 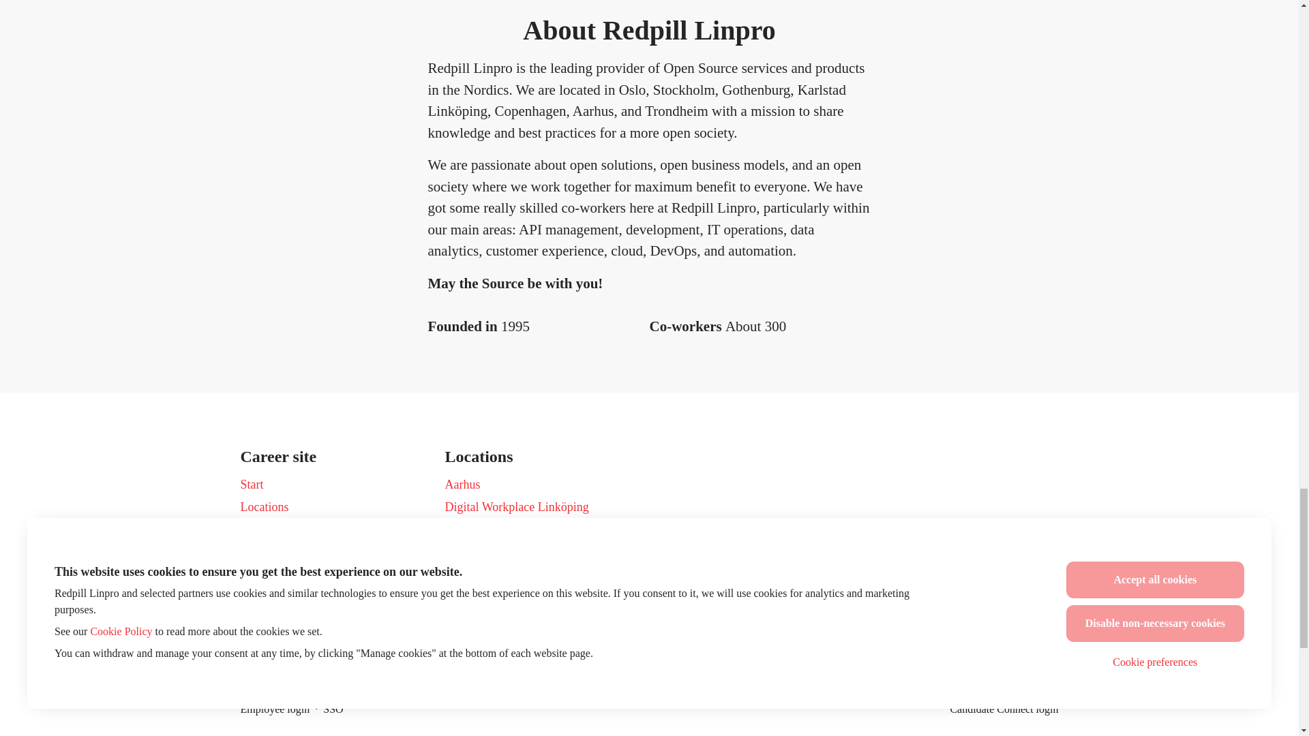 What do you see at coordinates (251, 553) in the screenshot?
I see `Jobs` at bounding box center [251, 553].